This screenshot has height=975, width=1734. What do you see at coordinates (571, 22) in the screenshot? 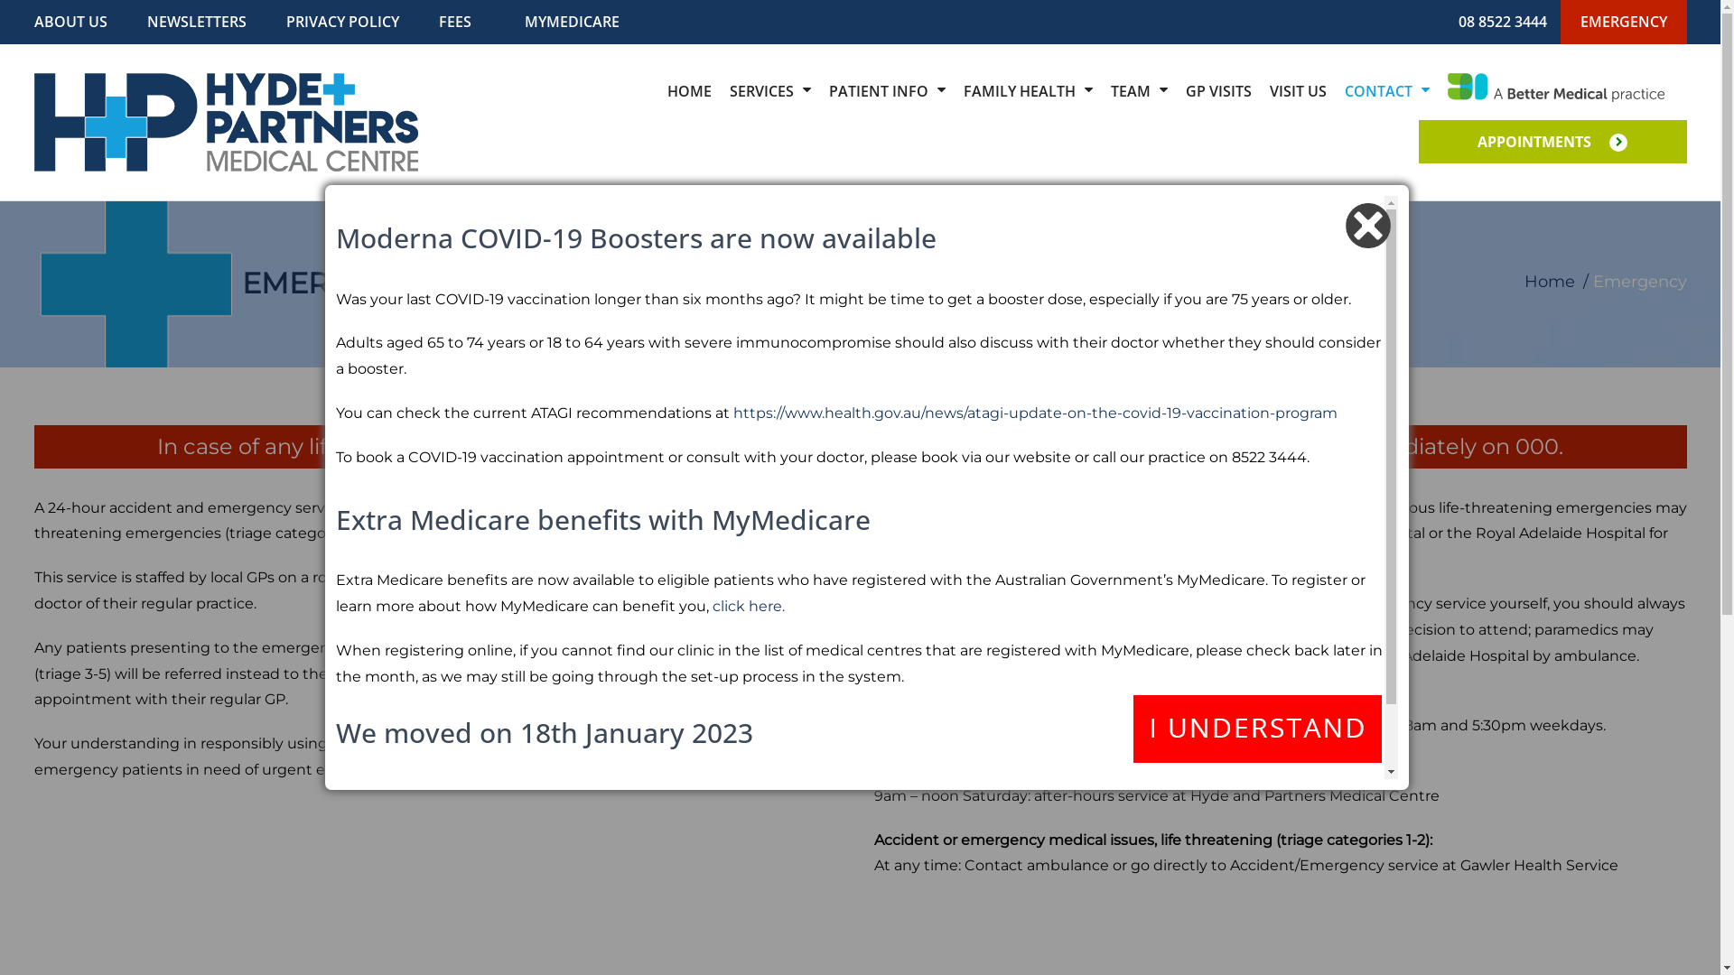
I see `MYMEDICARE` at bounding box center [571, 22].